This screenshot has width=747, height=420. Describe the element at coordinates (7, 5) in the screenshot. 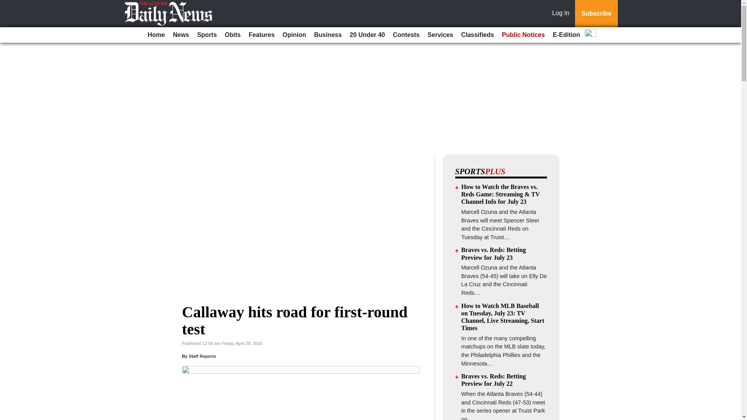

I see `Go` at that location.